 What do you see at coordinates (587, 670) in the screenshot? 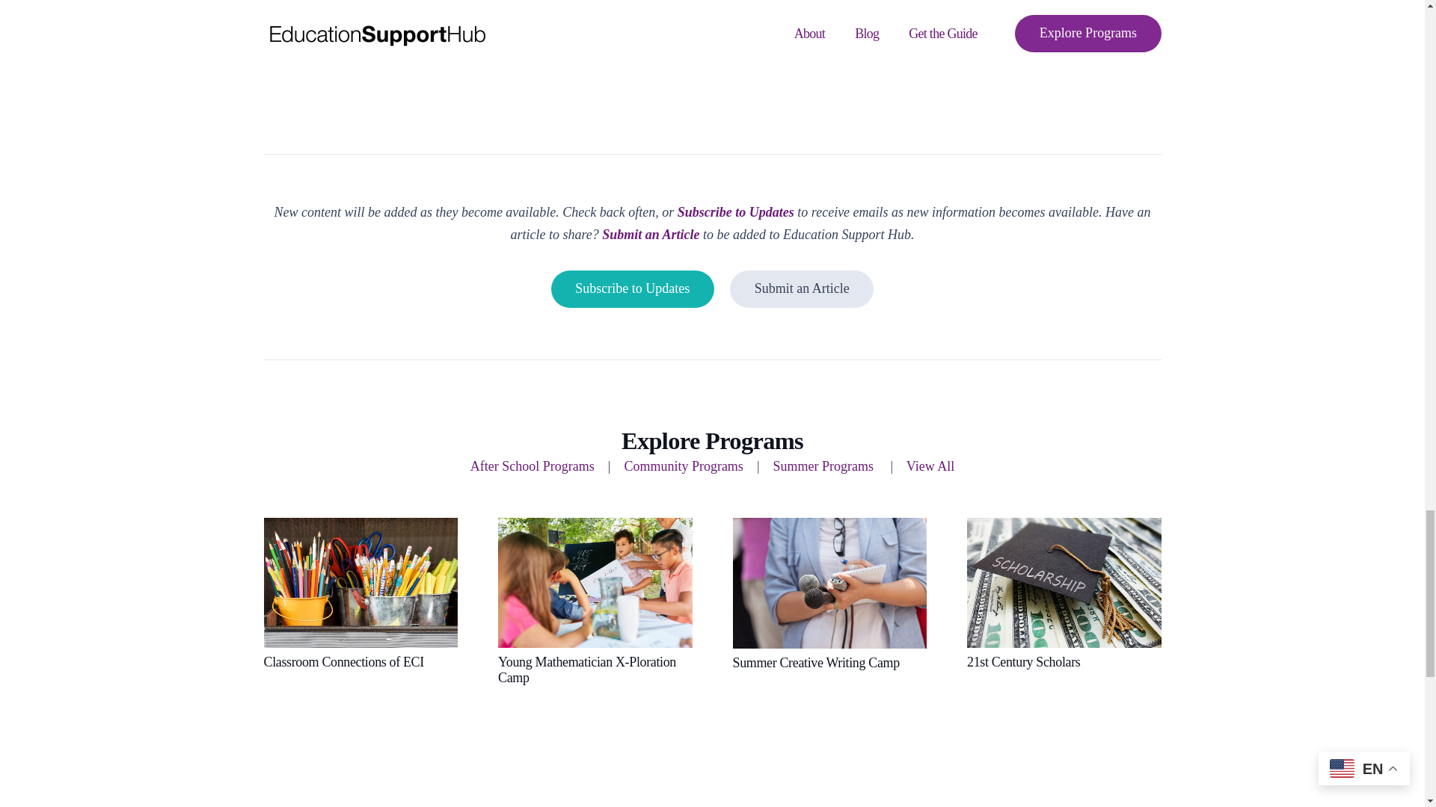
I see `Young Mathematician X-Ploration Camp` at bounding box center [587, 670].